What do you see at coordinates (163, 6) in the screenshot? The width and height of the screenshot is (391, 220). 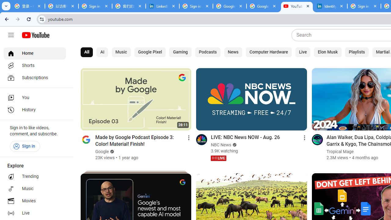 I see `LinkedIn Privacy Policy` at bounding box center [163, 6].